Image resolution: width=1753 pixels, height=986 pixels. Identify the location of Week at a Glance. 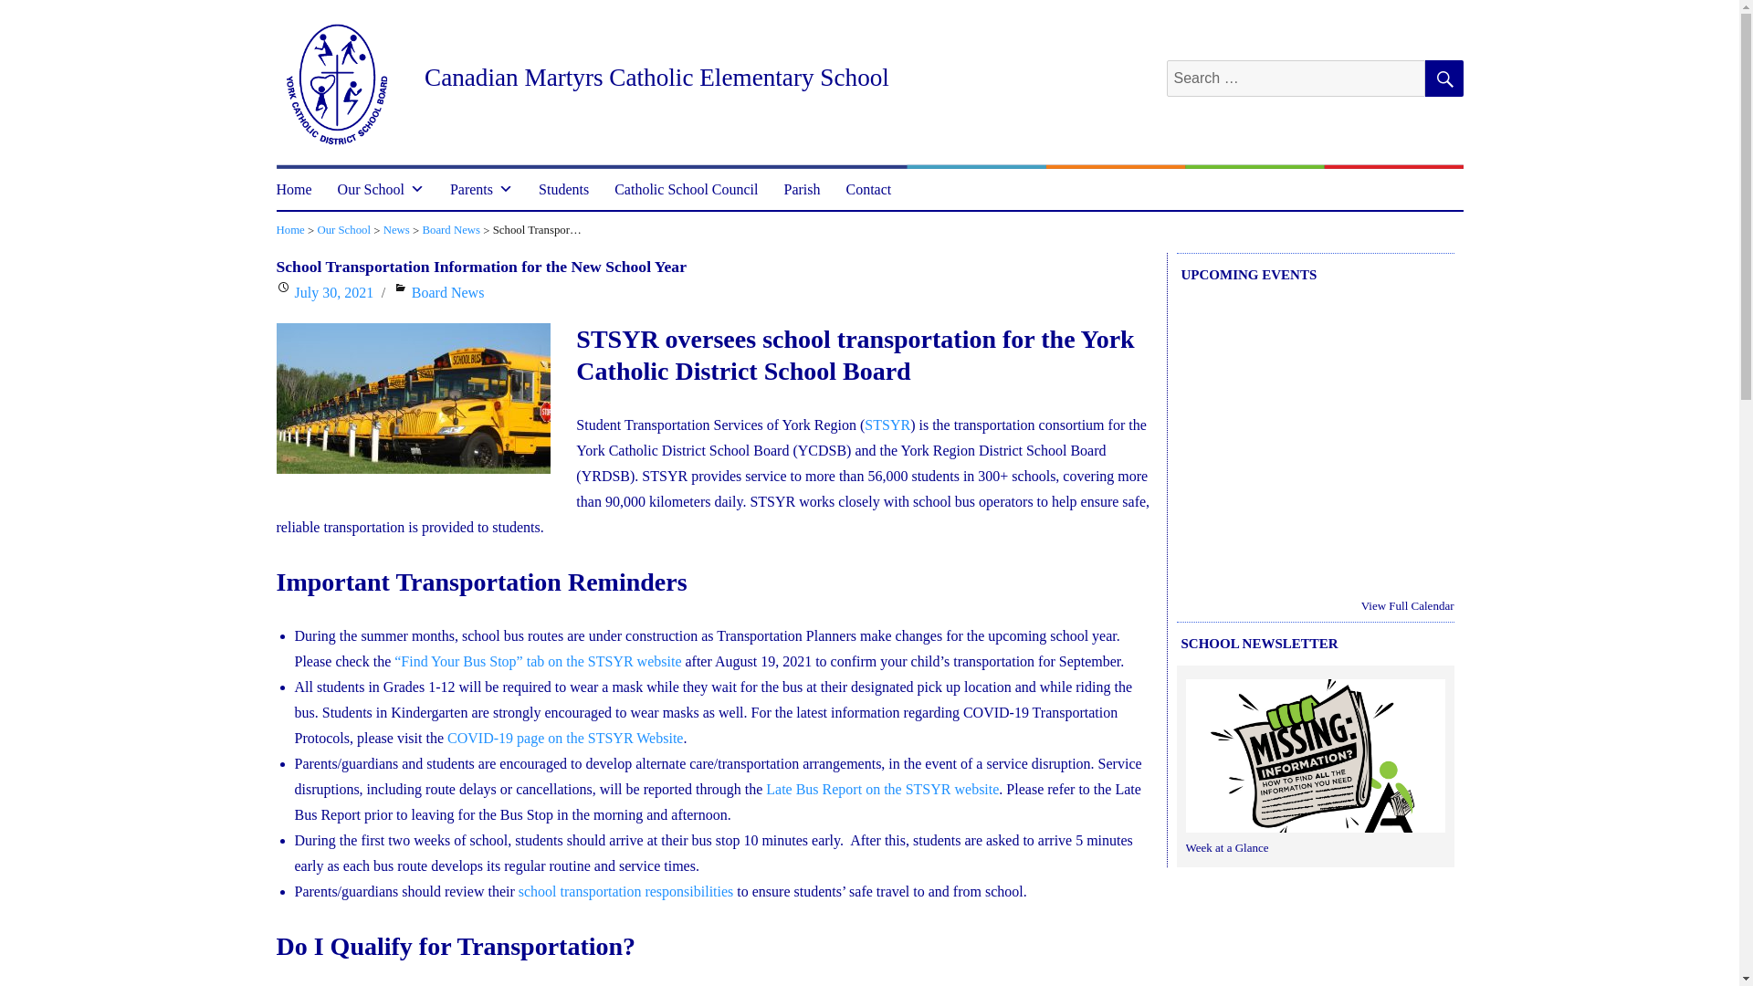
(1315, 760).